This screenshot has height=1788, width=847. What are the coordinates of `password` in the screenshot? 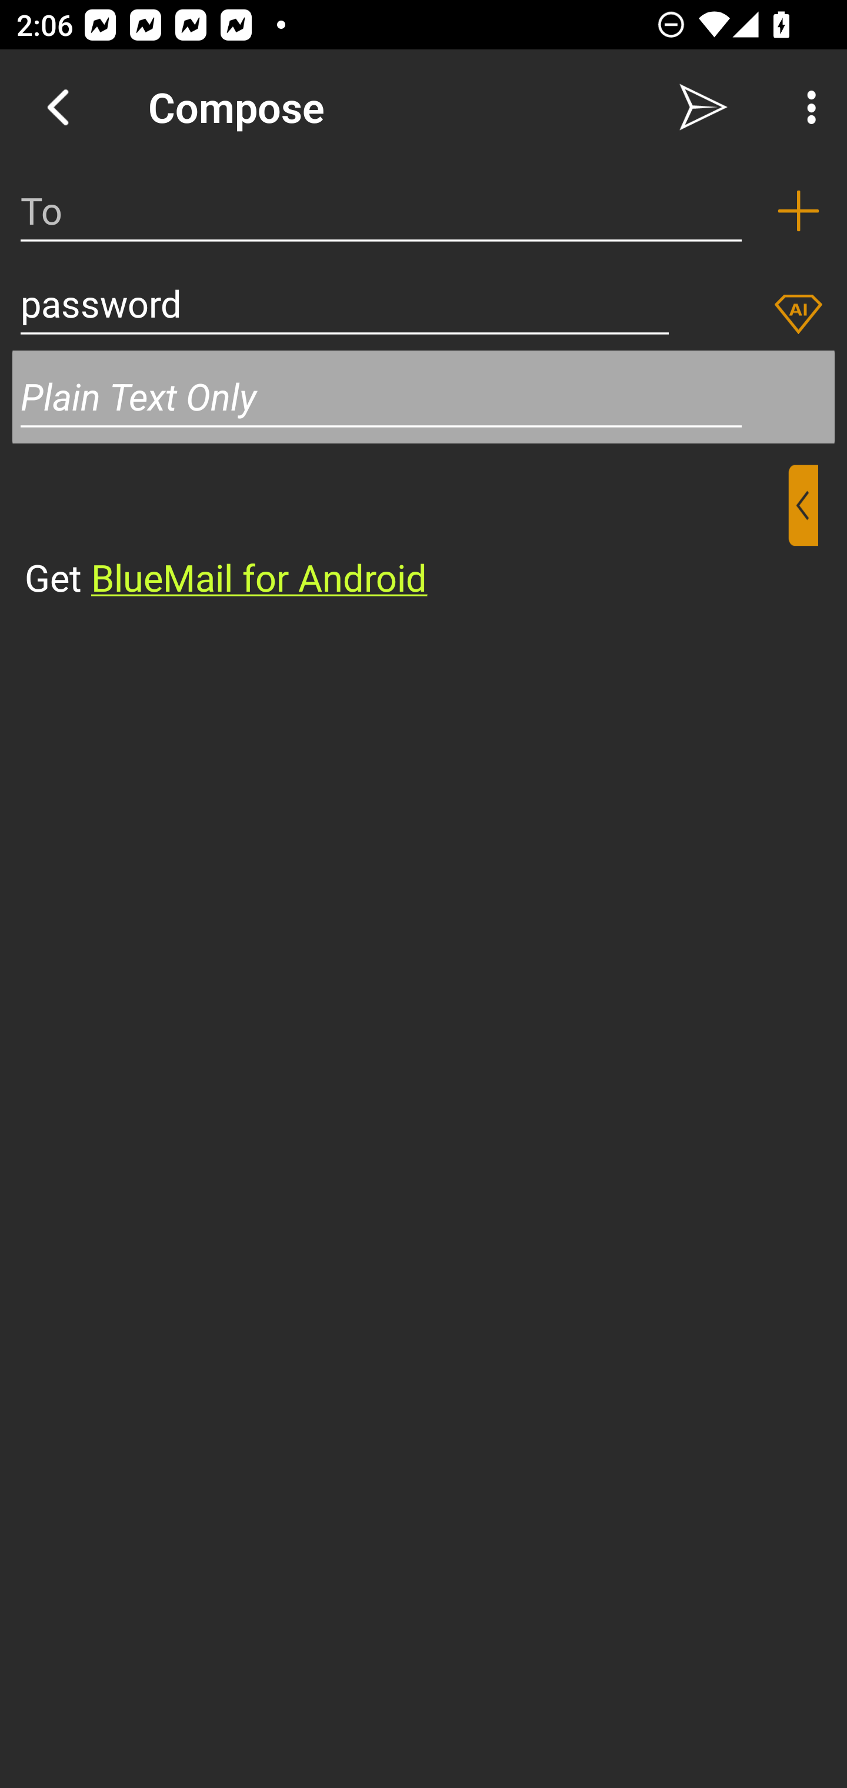 It's located at (345, 303).